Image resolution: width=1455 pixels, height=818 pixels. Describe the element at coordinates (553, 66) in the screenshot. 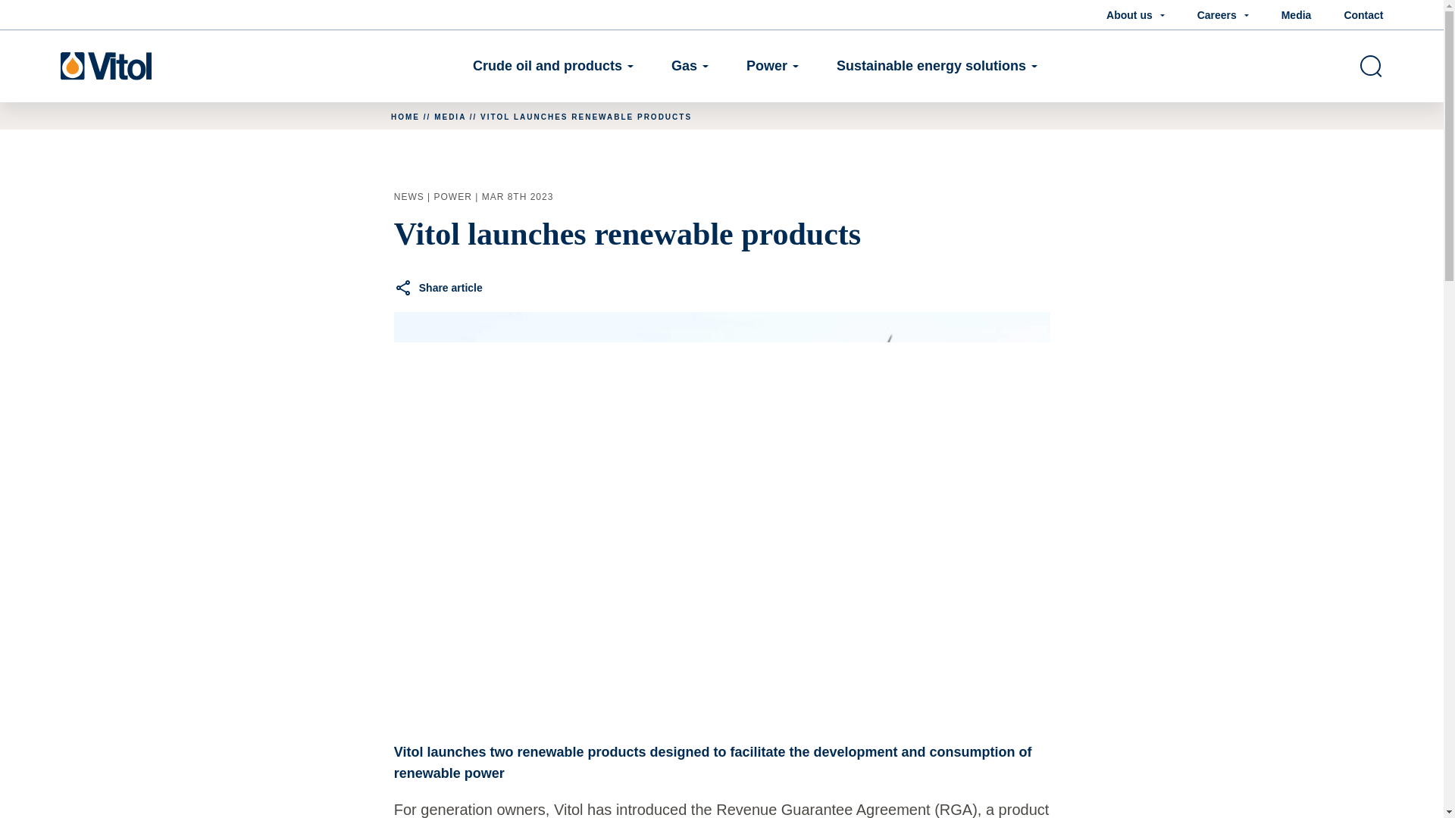

I see `Crude oil and products` at that location.